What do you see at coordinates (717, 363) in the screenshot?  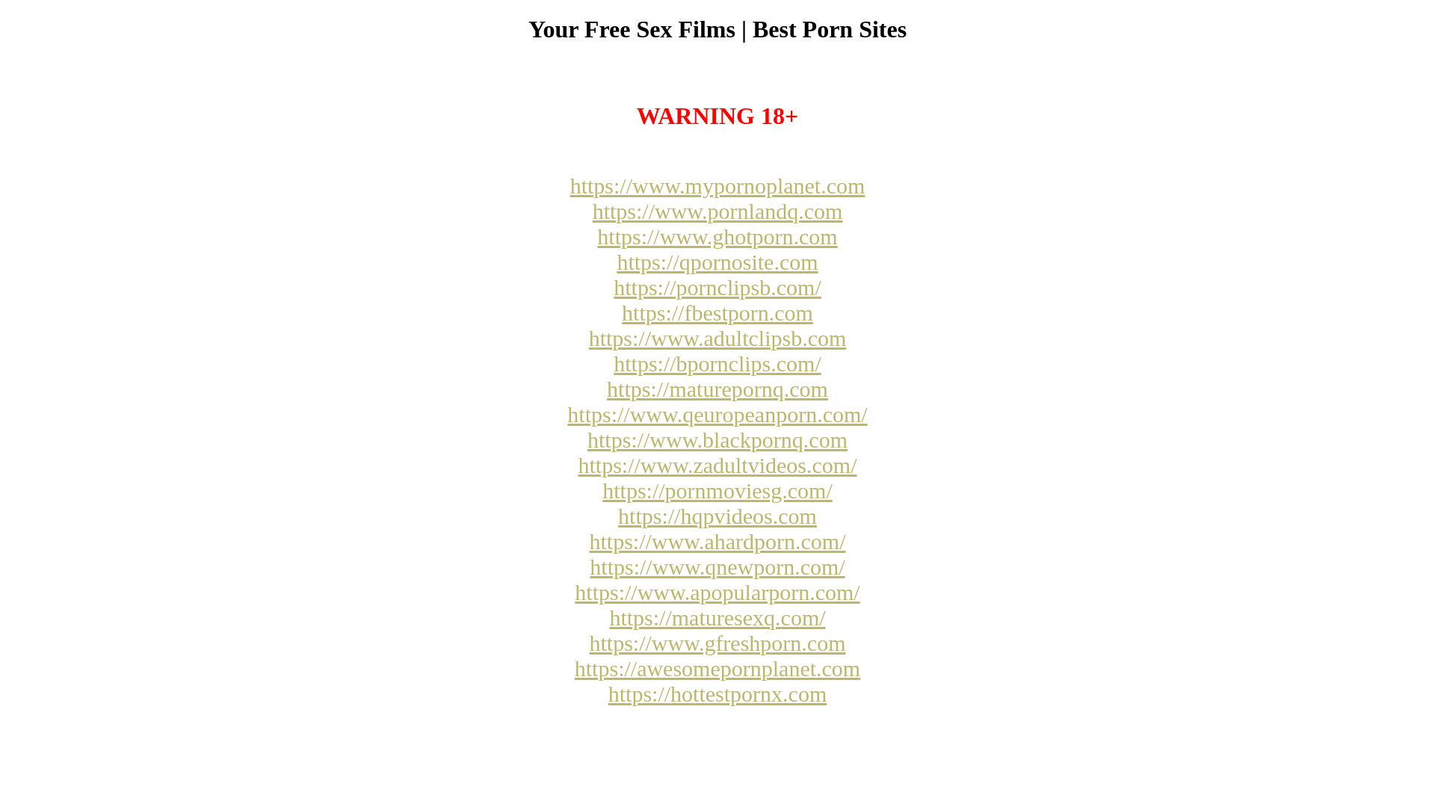 I see `https://bpornclips.com/` at bounding box center [717, 363].